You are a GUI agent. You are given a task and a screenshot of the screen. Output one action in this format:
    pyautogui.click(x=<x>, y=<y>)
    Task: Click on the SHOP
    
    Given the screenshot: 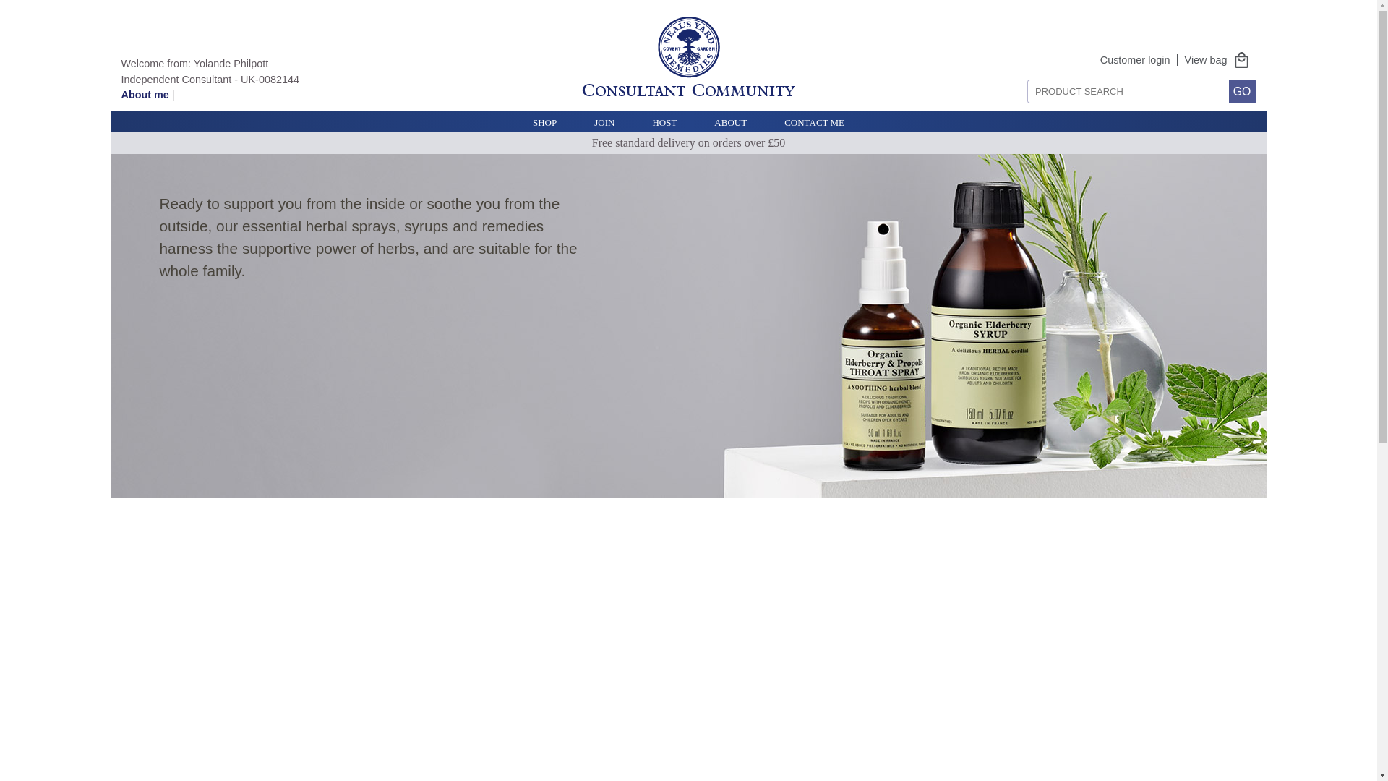 What is the action you would take?
    pyautogui.click(x=544, y=121)
    